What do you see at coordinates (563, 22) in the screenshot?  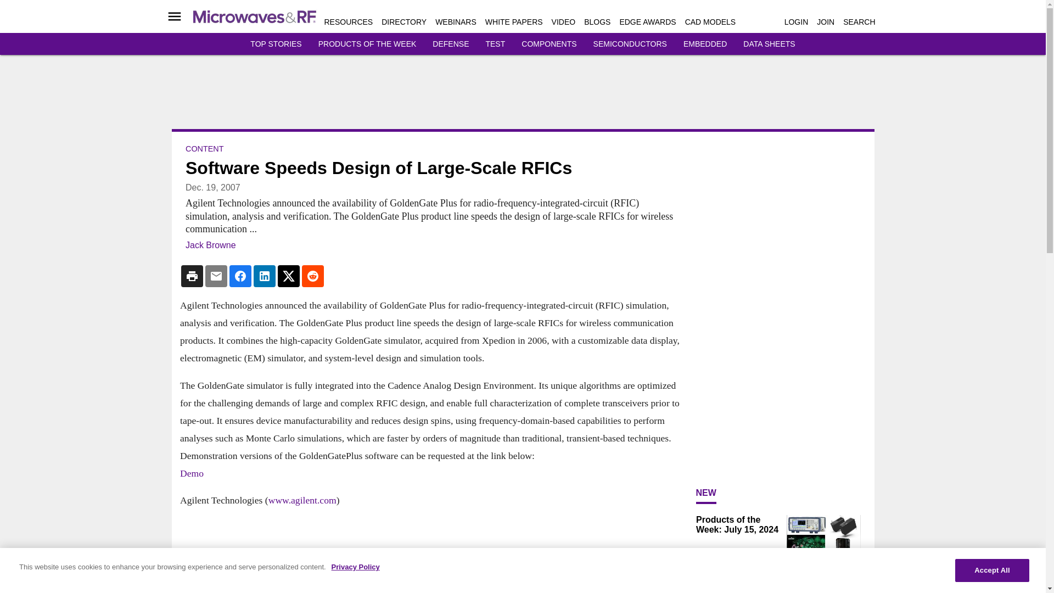 I see `VIDEO` at bounding box center [563, 22].